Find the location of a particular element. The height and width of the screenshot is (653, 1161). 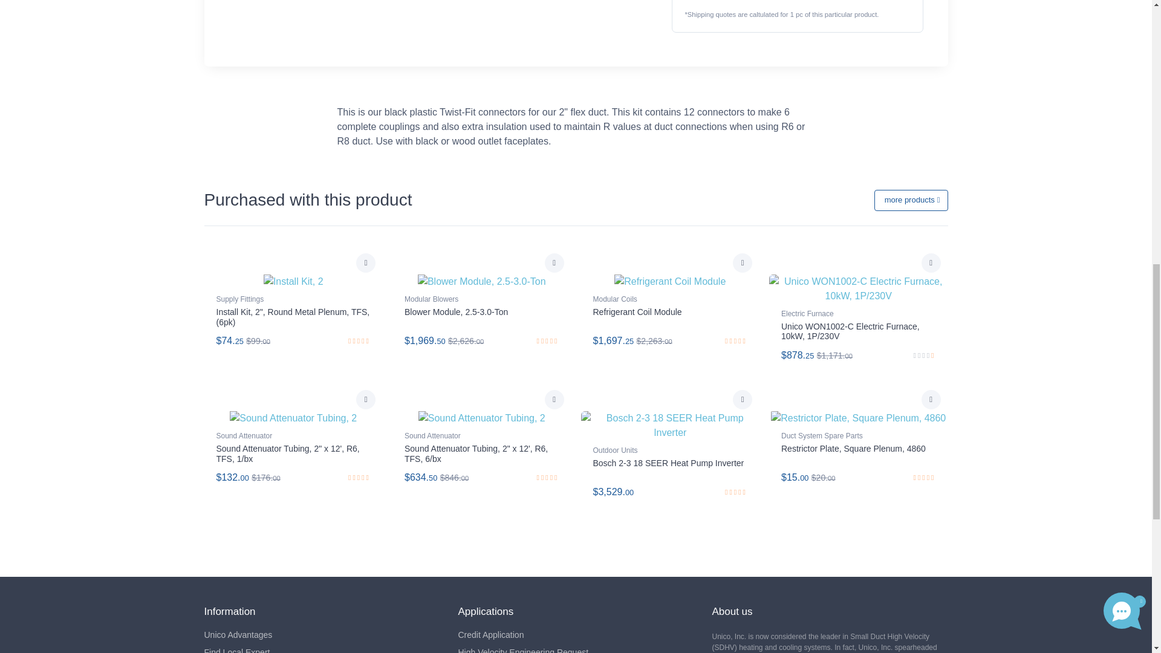

Add to wishlist is located at coordinates (365, 263).